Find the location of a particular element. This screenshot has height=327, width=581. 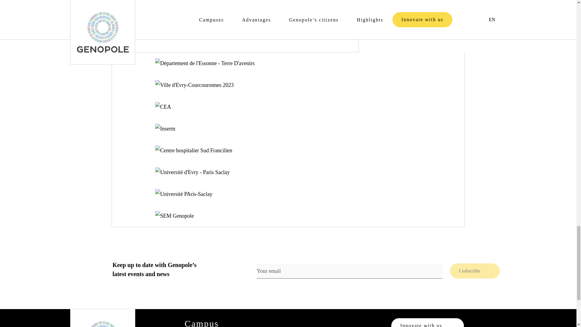

I subscribe is located at coordinates (475, 271).